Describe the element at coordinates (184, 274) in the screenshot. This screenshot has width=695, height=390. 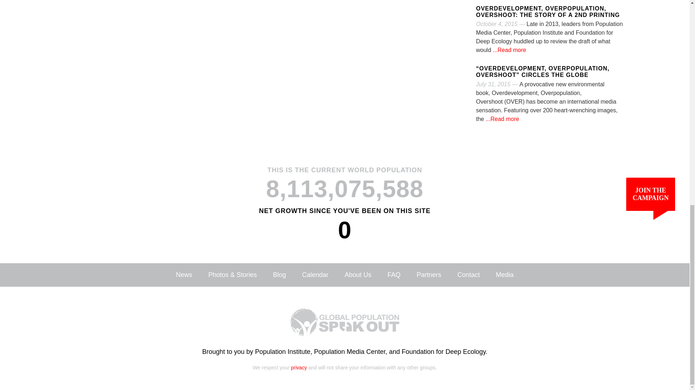
I see `News` at that location.